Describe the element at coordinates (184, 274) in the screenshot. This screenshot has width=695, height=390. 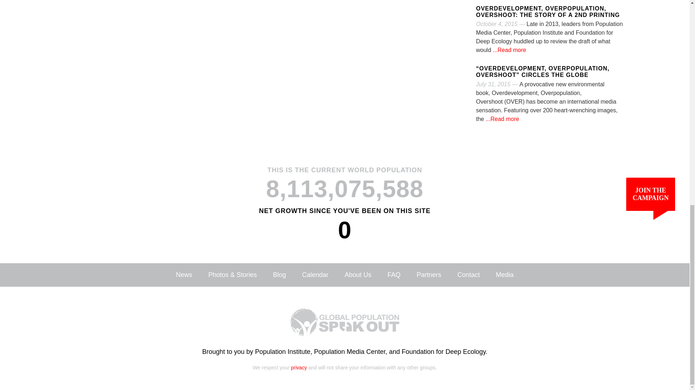
I see `News` at that location.